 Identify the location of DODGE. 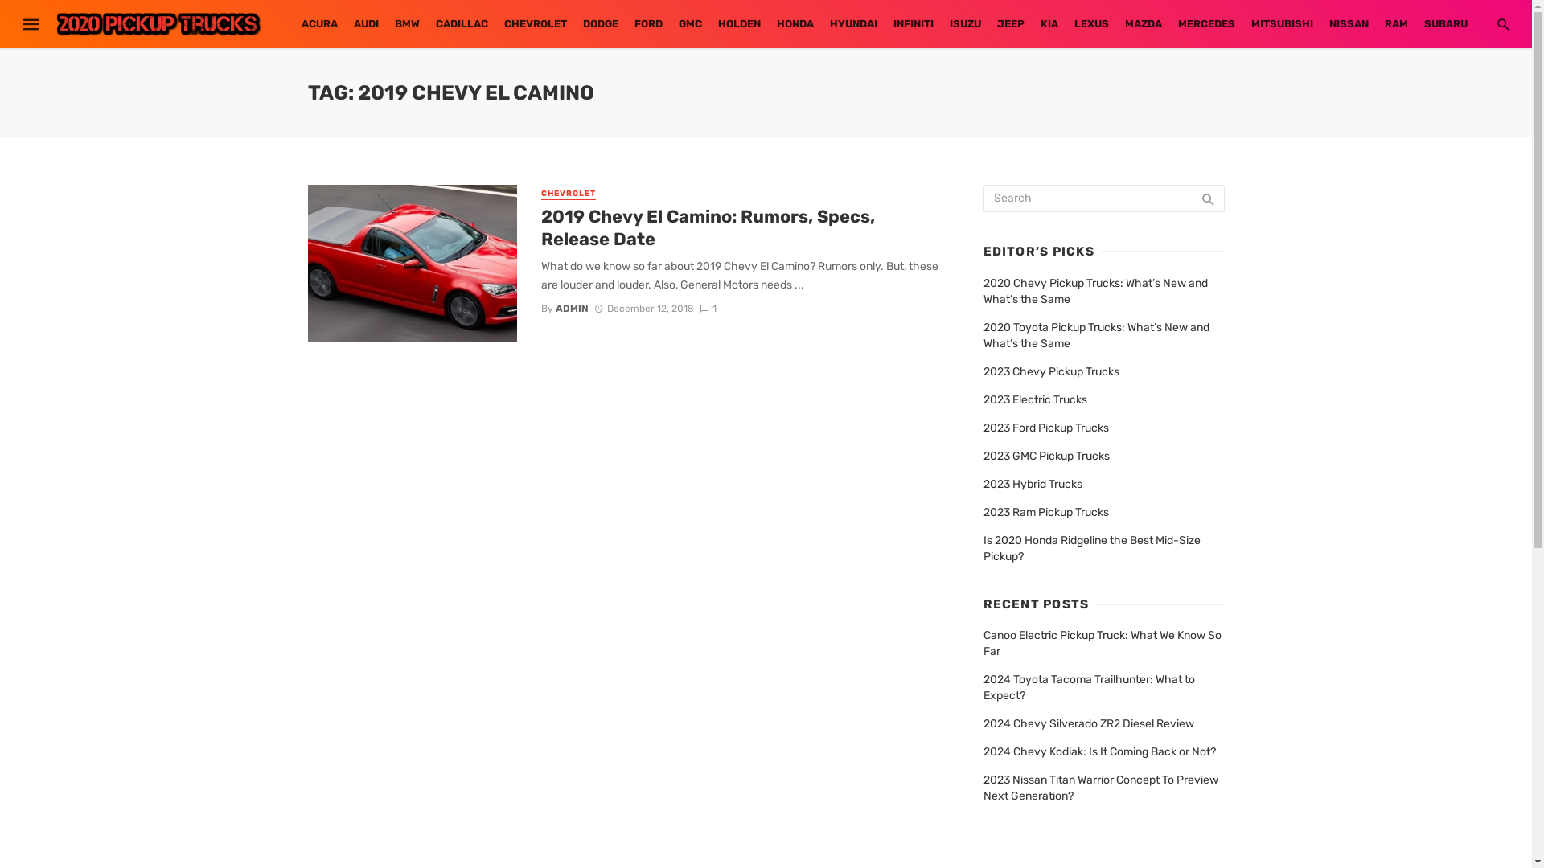
(600, 24).